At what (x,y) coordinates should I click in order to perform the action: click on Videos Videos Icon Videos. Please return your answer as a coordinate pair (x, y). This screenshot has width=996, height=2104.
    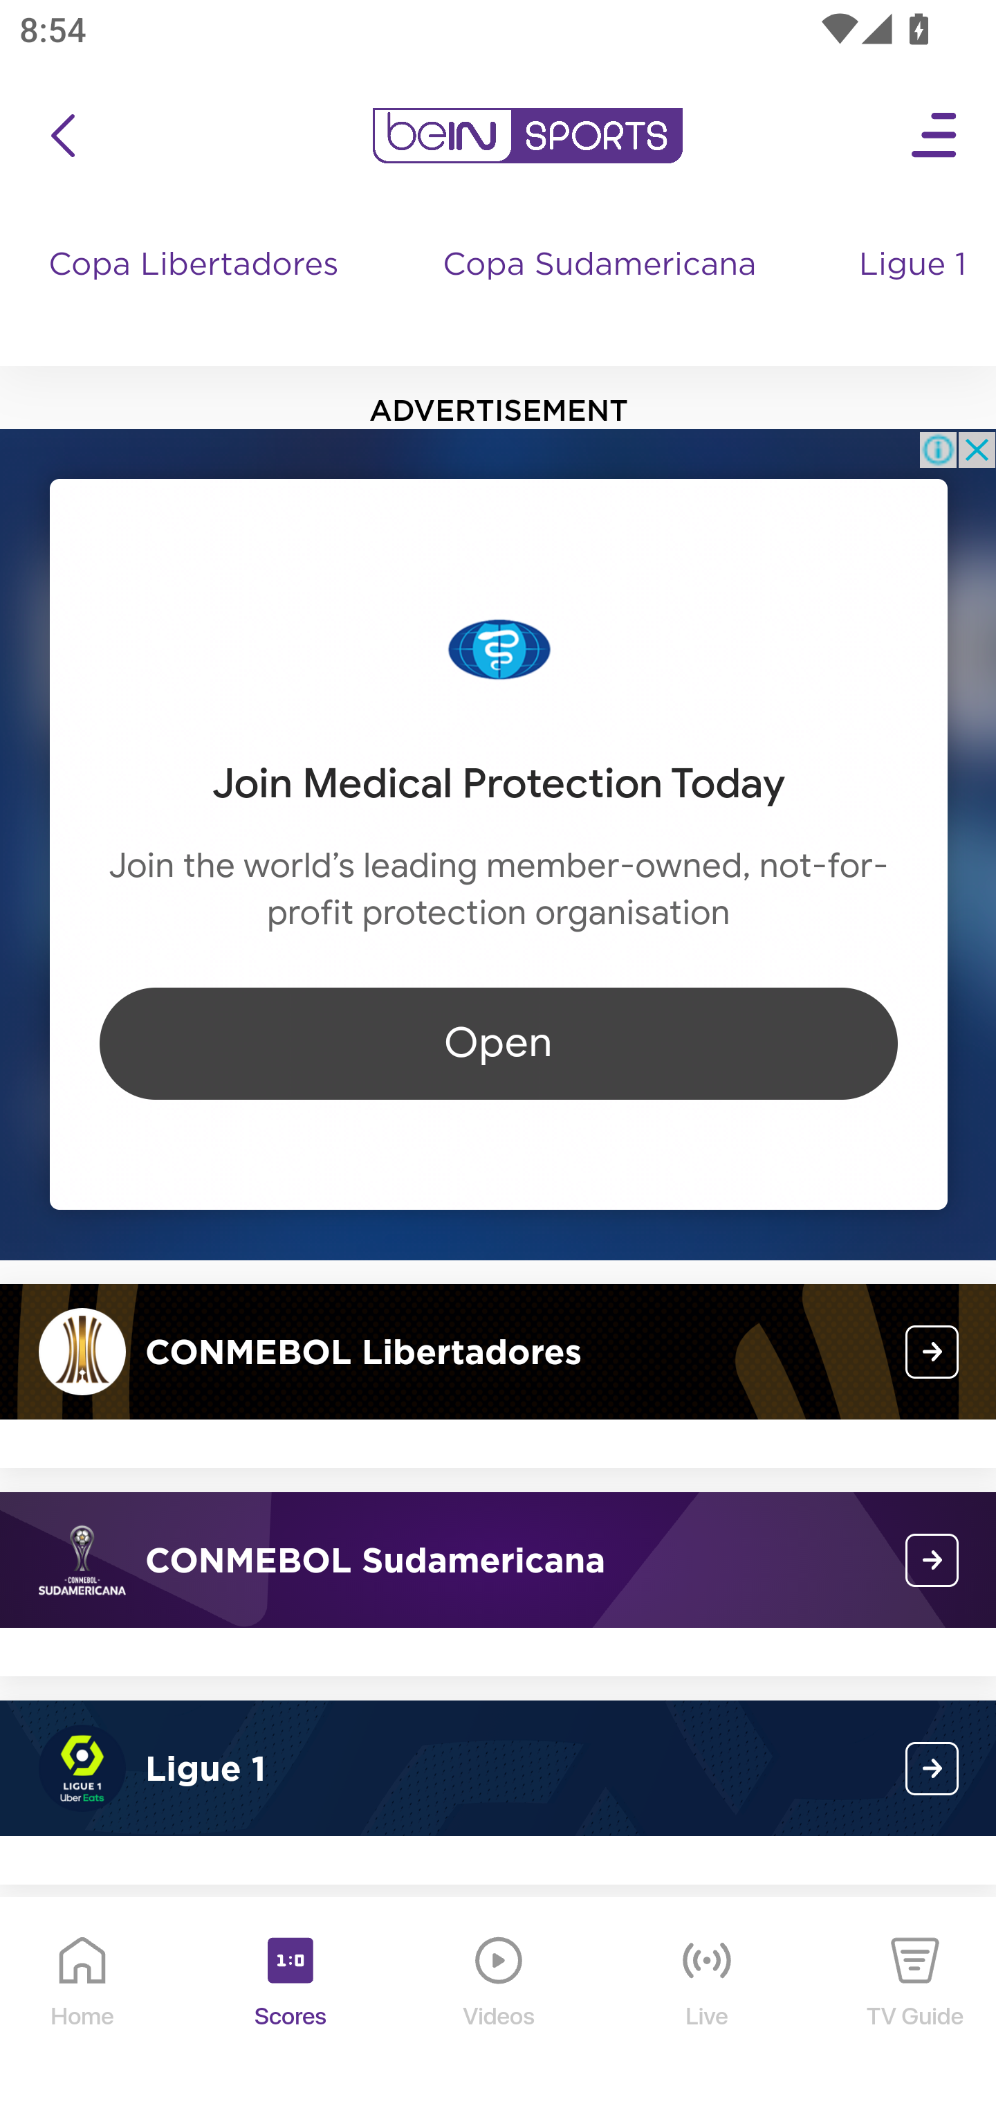
    Looking at the image, I should click on (499, 2002).